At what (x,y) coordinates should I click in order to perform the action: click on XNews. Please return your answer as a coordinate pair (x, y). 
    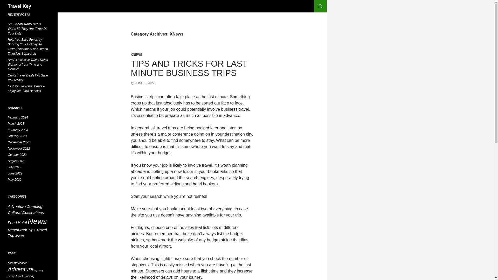
    Looking at the image, I should click on (19, 236).